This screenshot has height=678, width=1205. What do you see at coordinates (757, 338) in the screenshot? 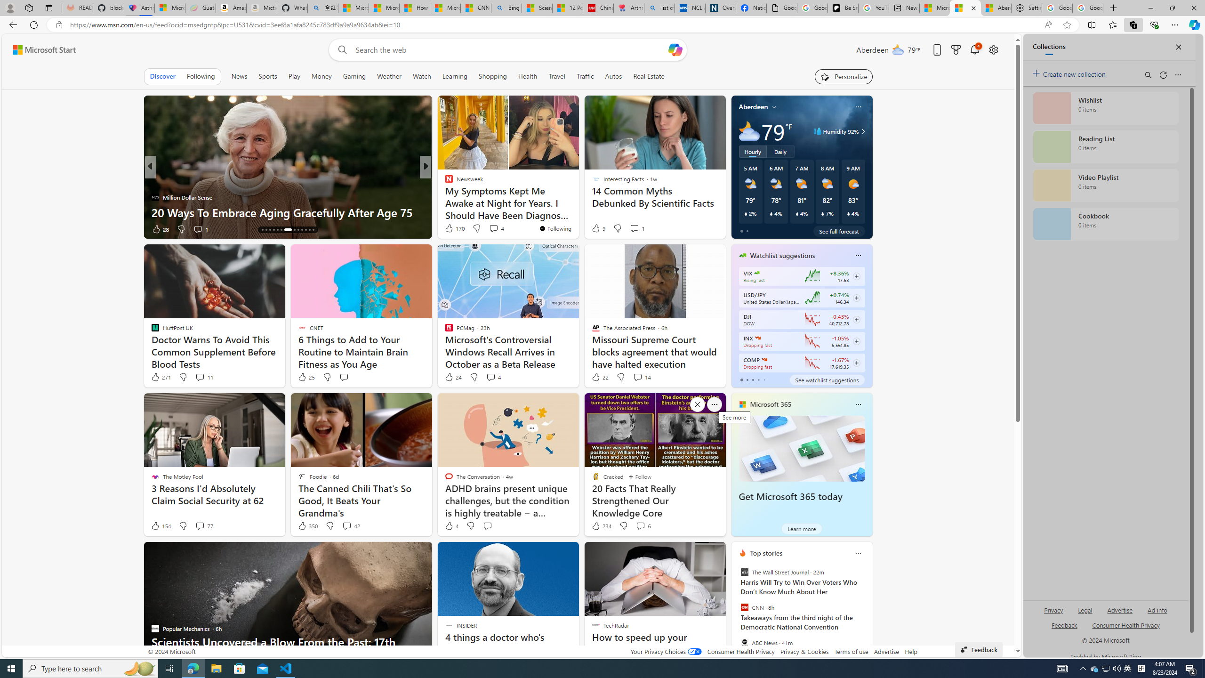
I see `S&P 500` at bounding box center [757, 338].